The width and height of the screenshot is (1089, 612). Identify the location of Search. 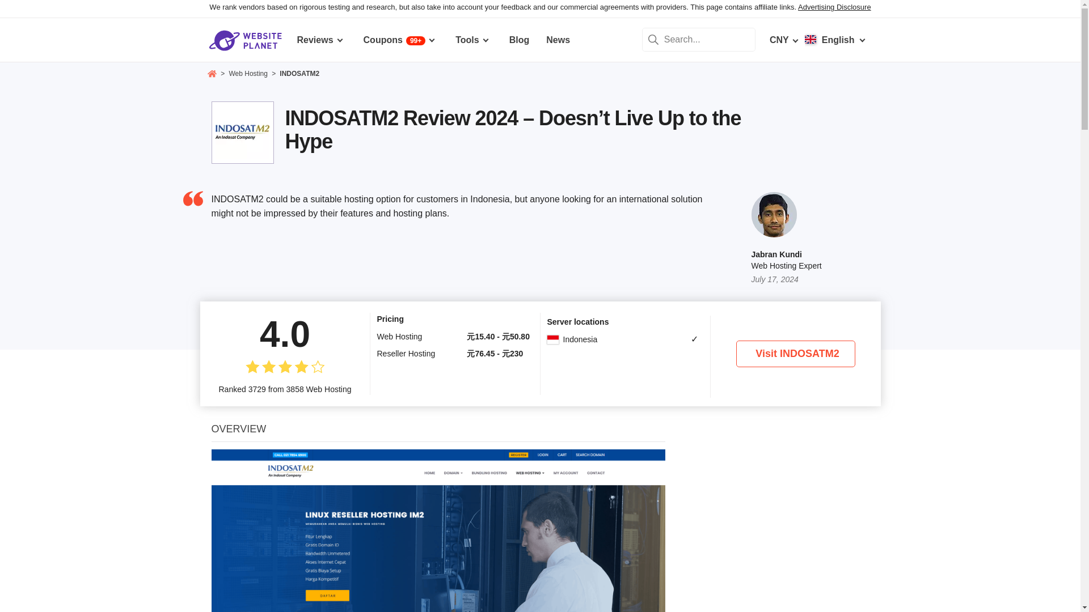
(653, 39).